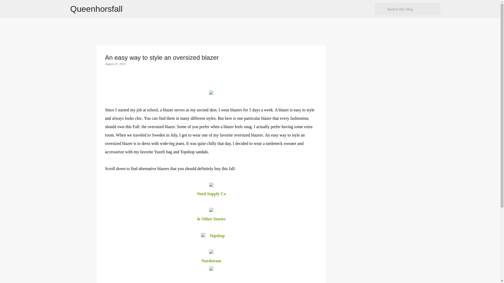  I want to click on Nordstrom, so click(211, 261).